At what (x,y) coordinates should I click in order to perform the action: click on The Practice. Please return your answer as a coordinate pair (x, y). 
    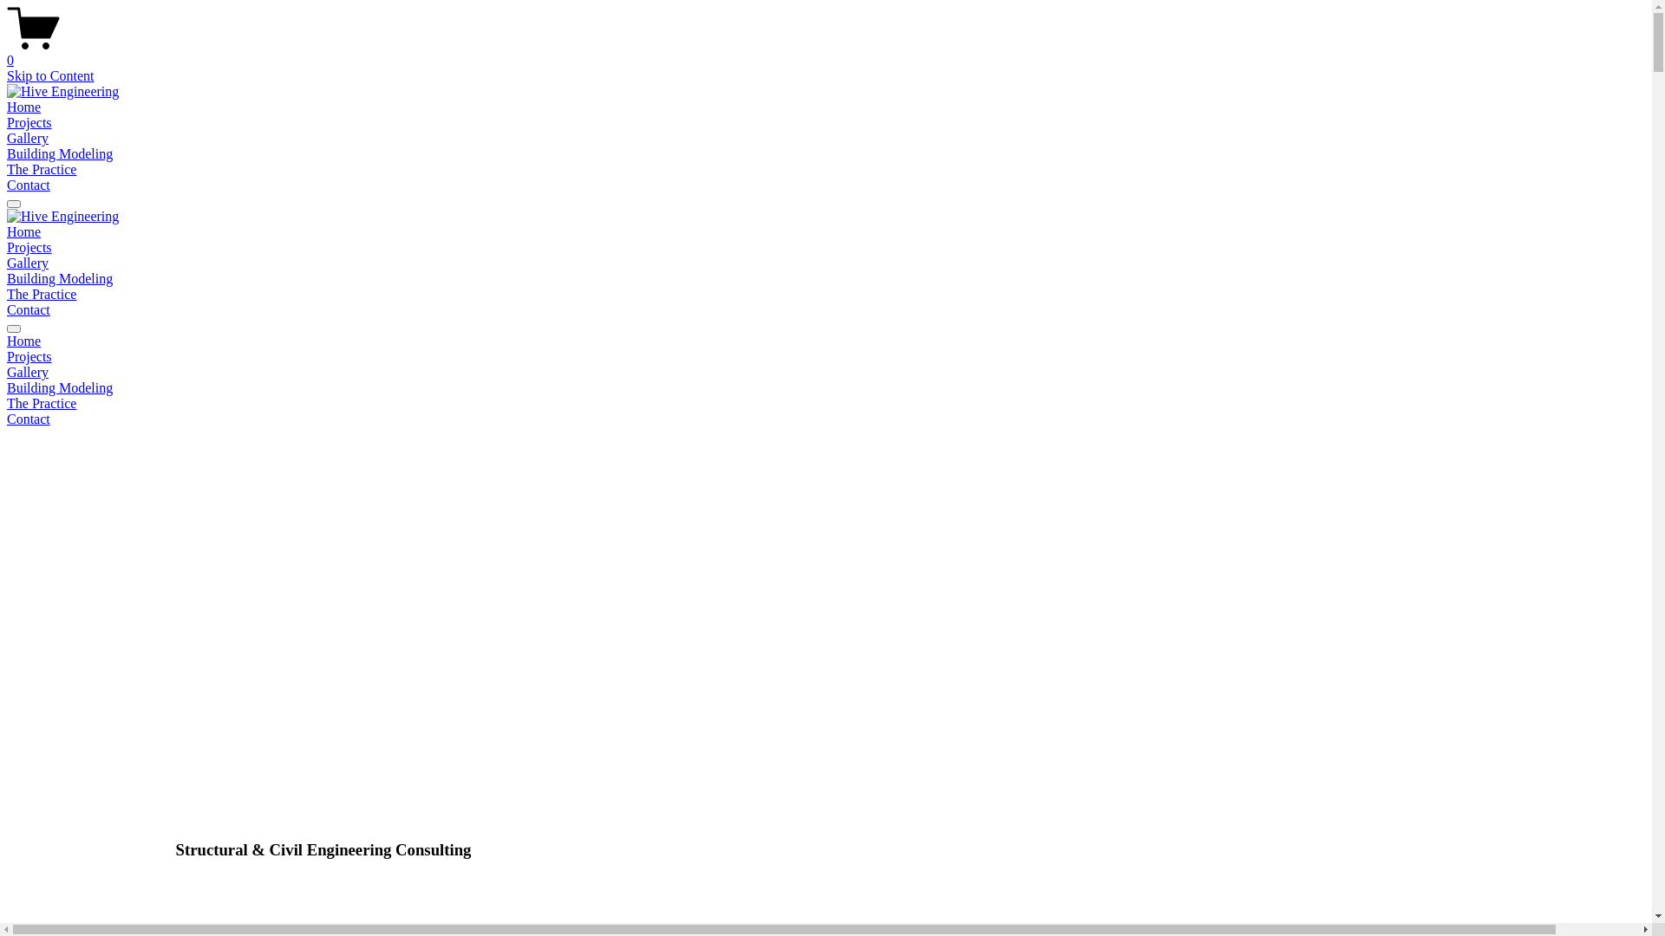
    Looking at the image, I should click on (42, 295).